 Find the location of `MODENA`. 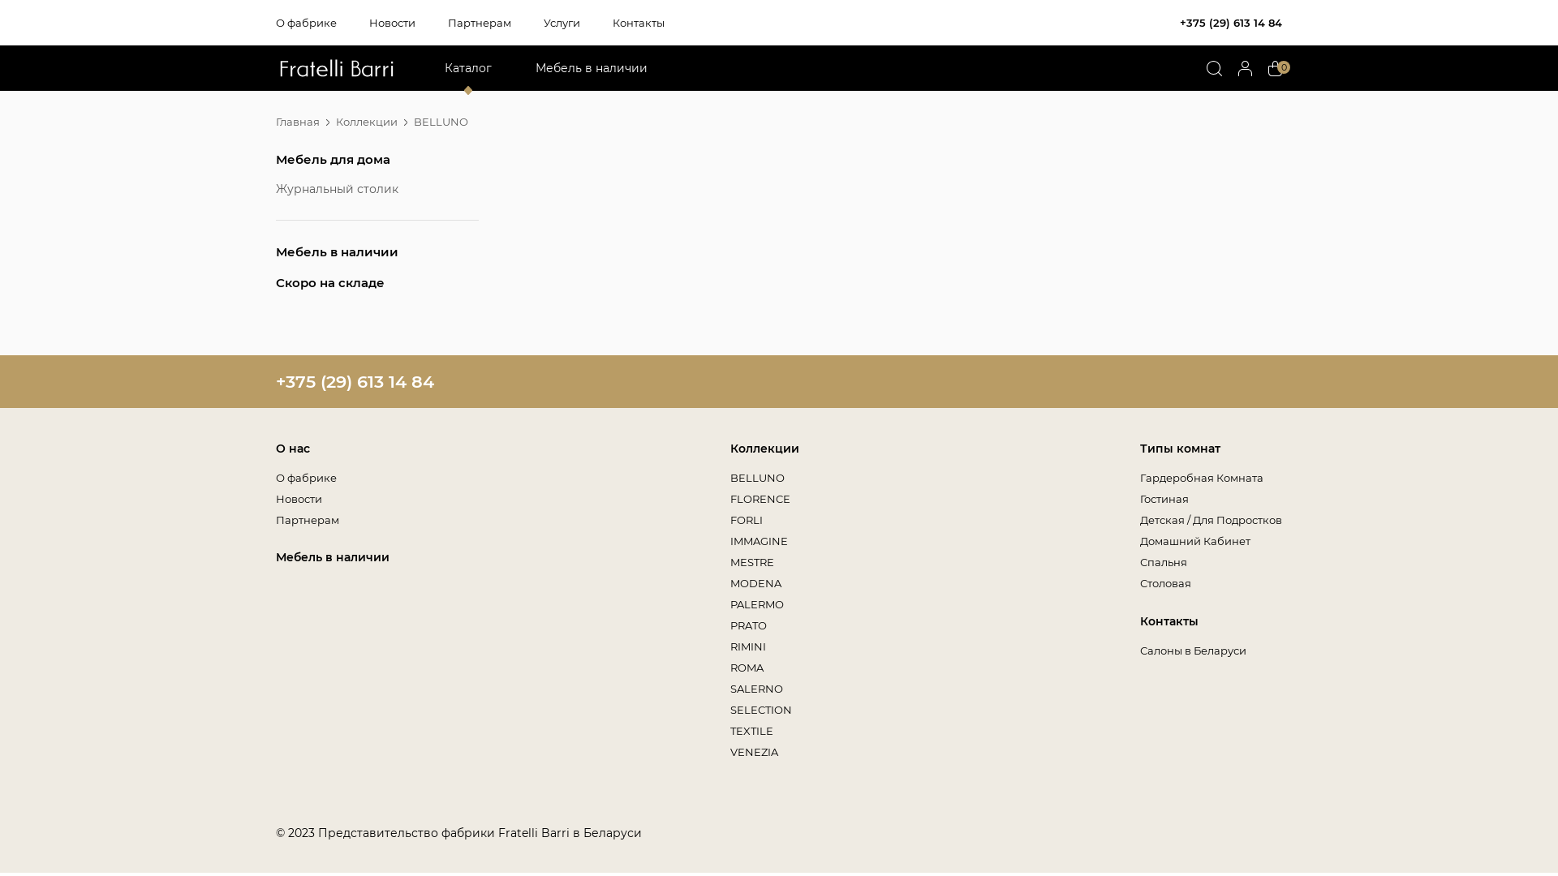

MODENA is located at coordinates (756, 583).